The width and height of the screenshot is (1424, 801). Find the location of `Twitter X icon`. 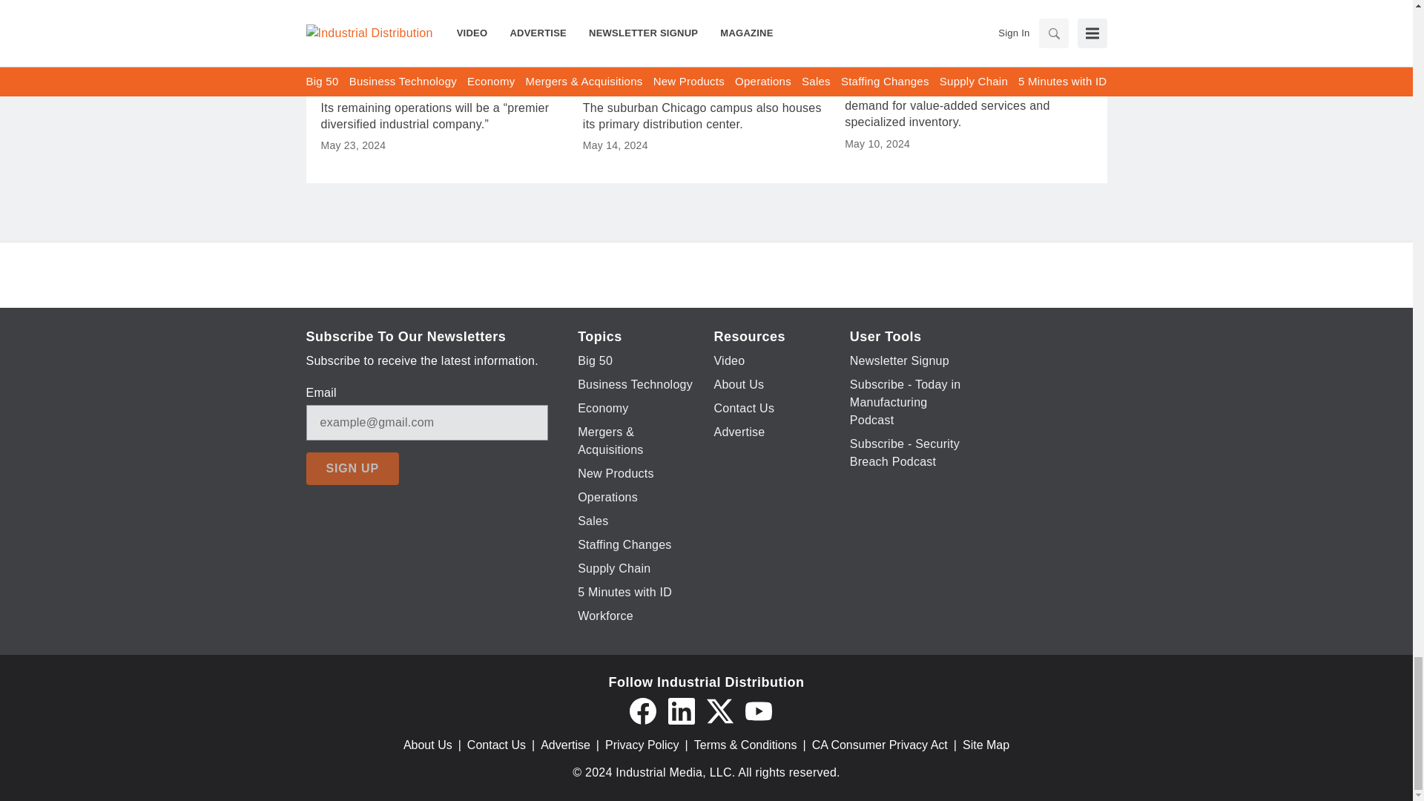

Twitter X icon is located at coordinates (719, 711).